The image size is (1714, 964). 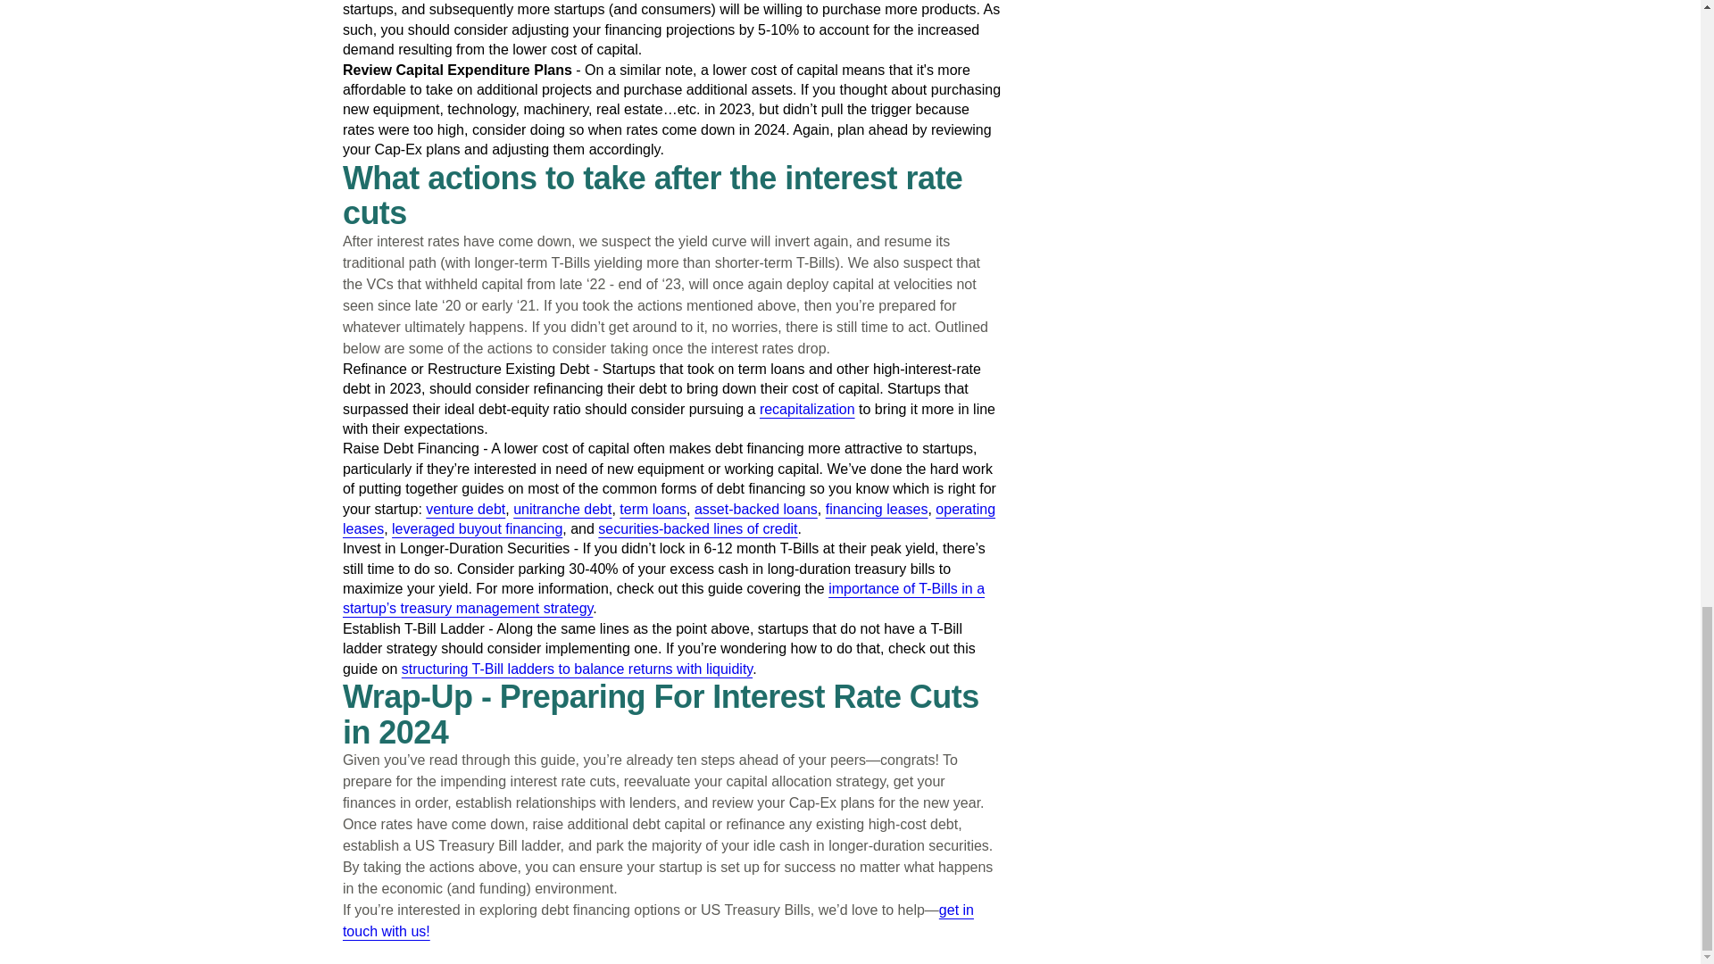 What do you see at coordinates (465, 507) in the screenshot?
I see `venture debt` at bounding box center [465, 507].